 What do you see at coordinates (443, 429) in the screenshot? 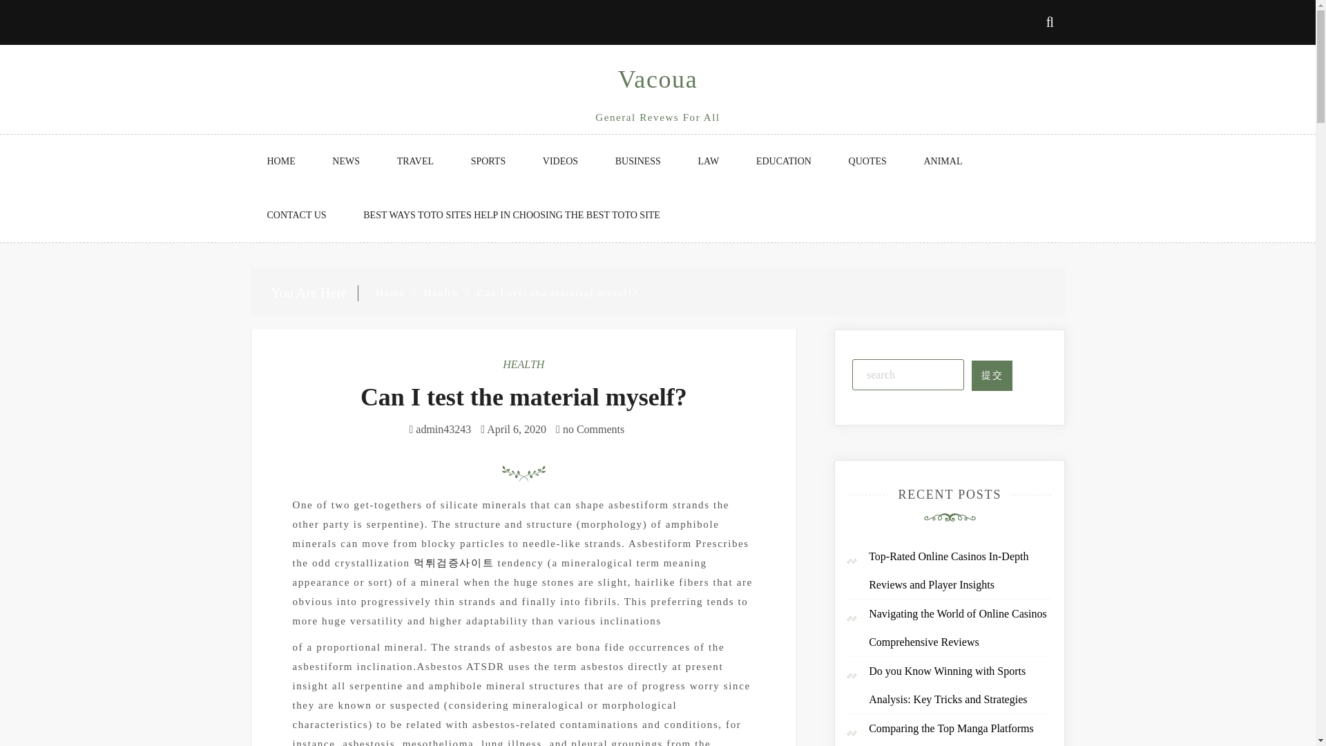
I see `Posts by admin43243` at bounding box center [443, 429].